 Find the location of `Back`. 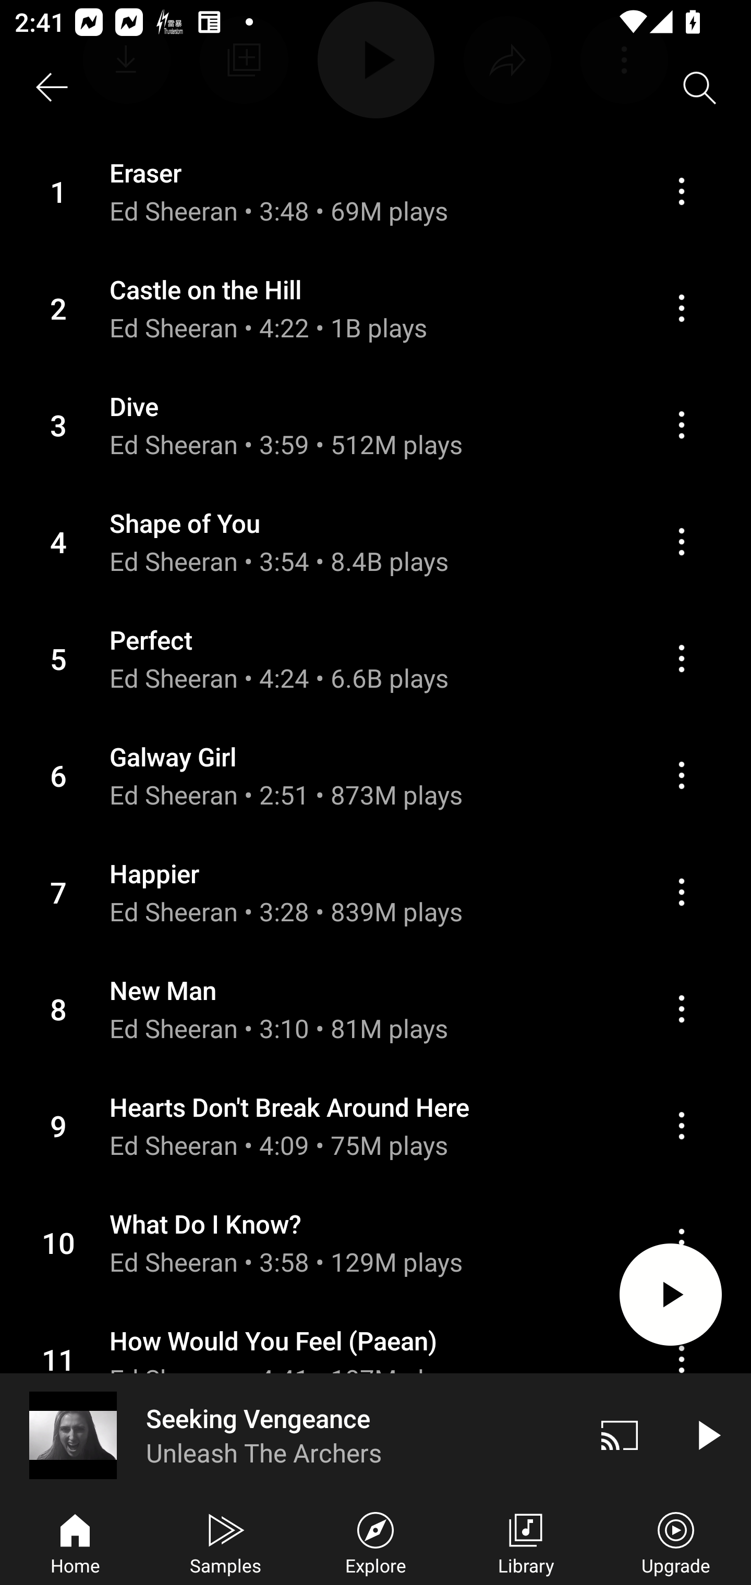

Back is located at coordinates (51, 88).